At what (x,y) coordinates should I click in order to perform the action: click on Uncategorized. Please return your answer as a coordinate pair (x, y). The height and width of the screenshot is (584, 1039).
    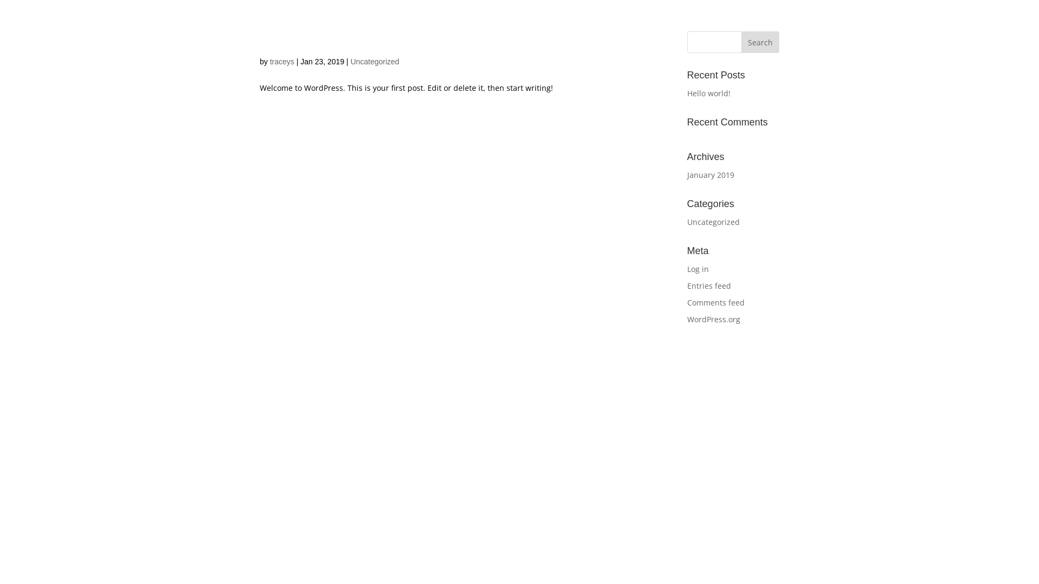
    Looking at the image, I should click on (375, 62).